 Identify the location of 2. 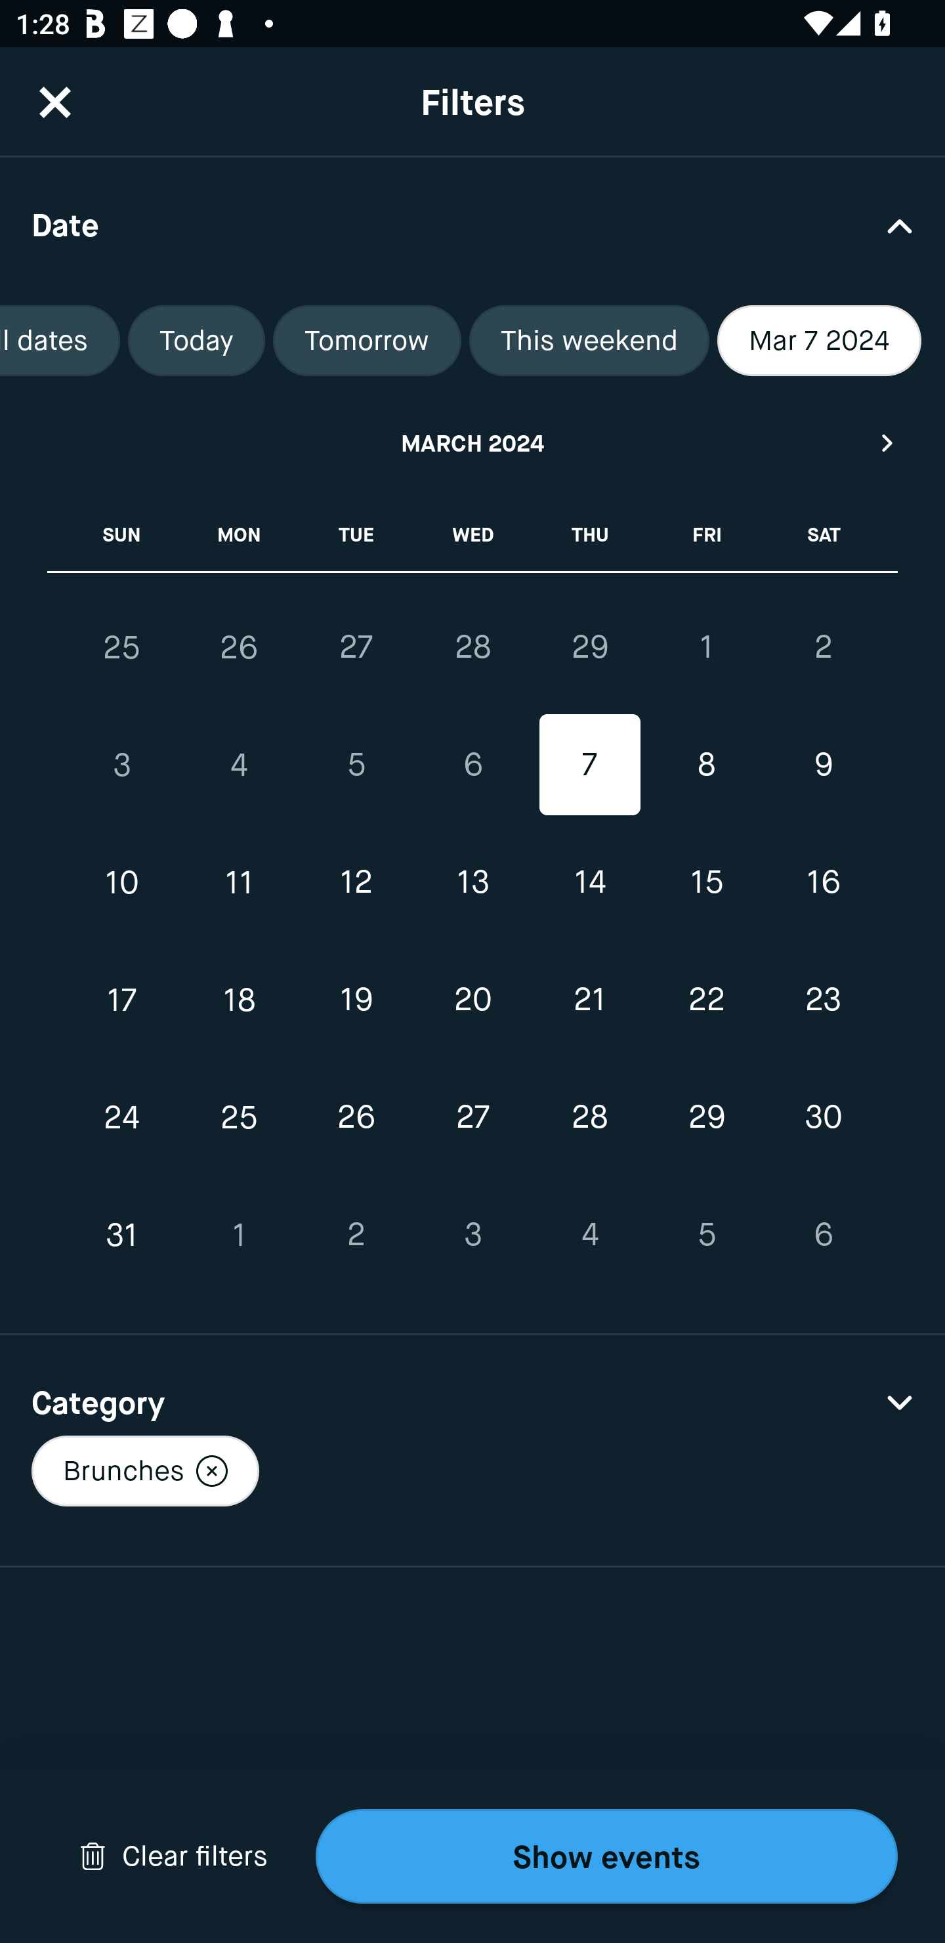
(356, 1234).